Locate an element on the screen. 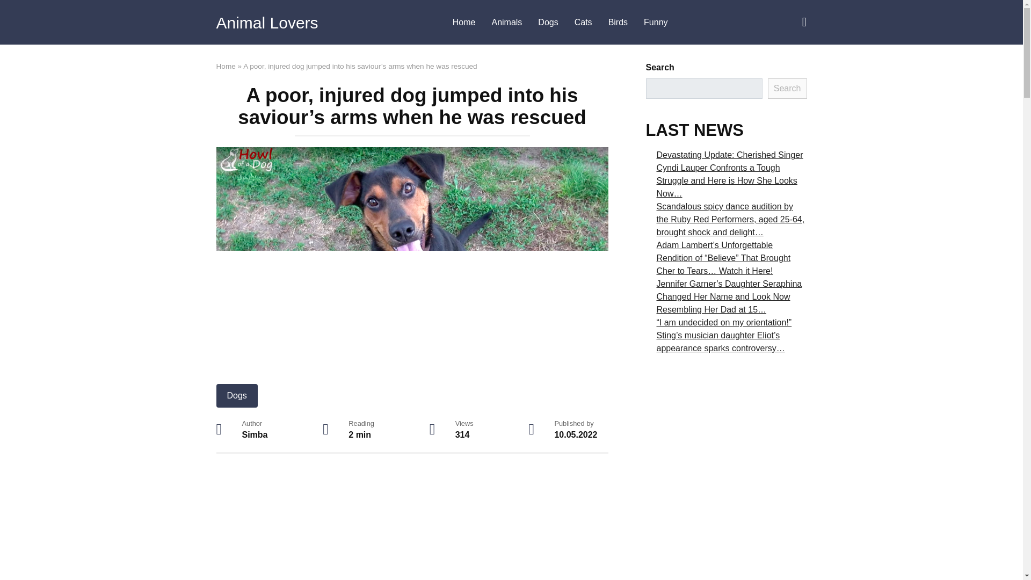 The height and width of the screenshot is (580, 1031). Animal Lovers is located at coordinates (266, 23).